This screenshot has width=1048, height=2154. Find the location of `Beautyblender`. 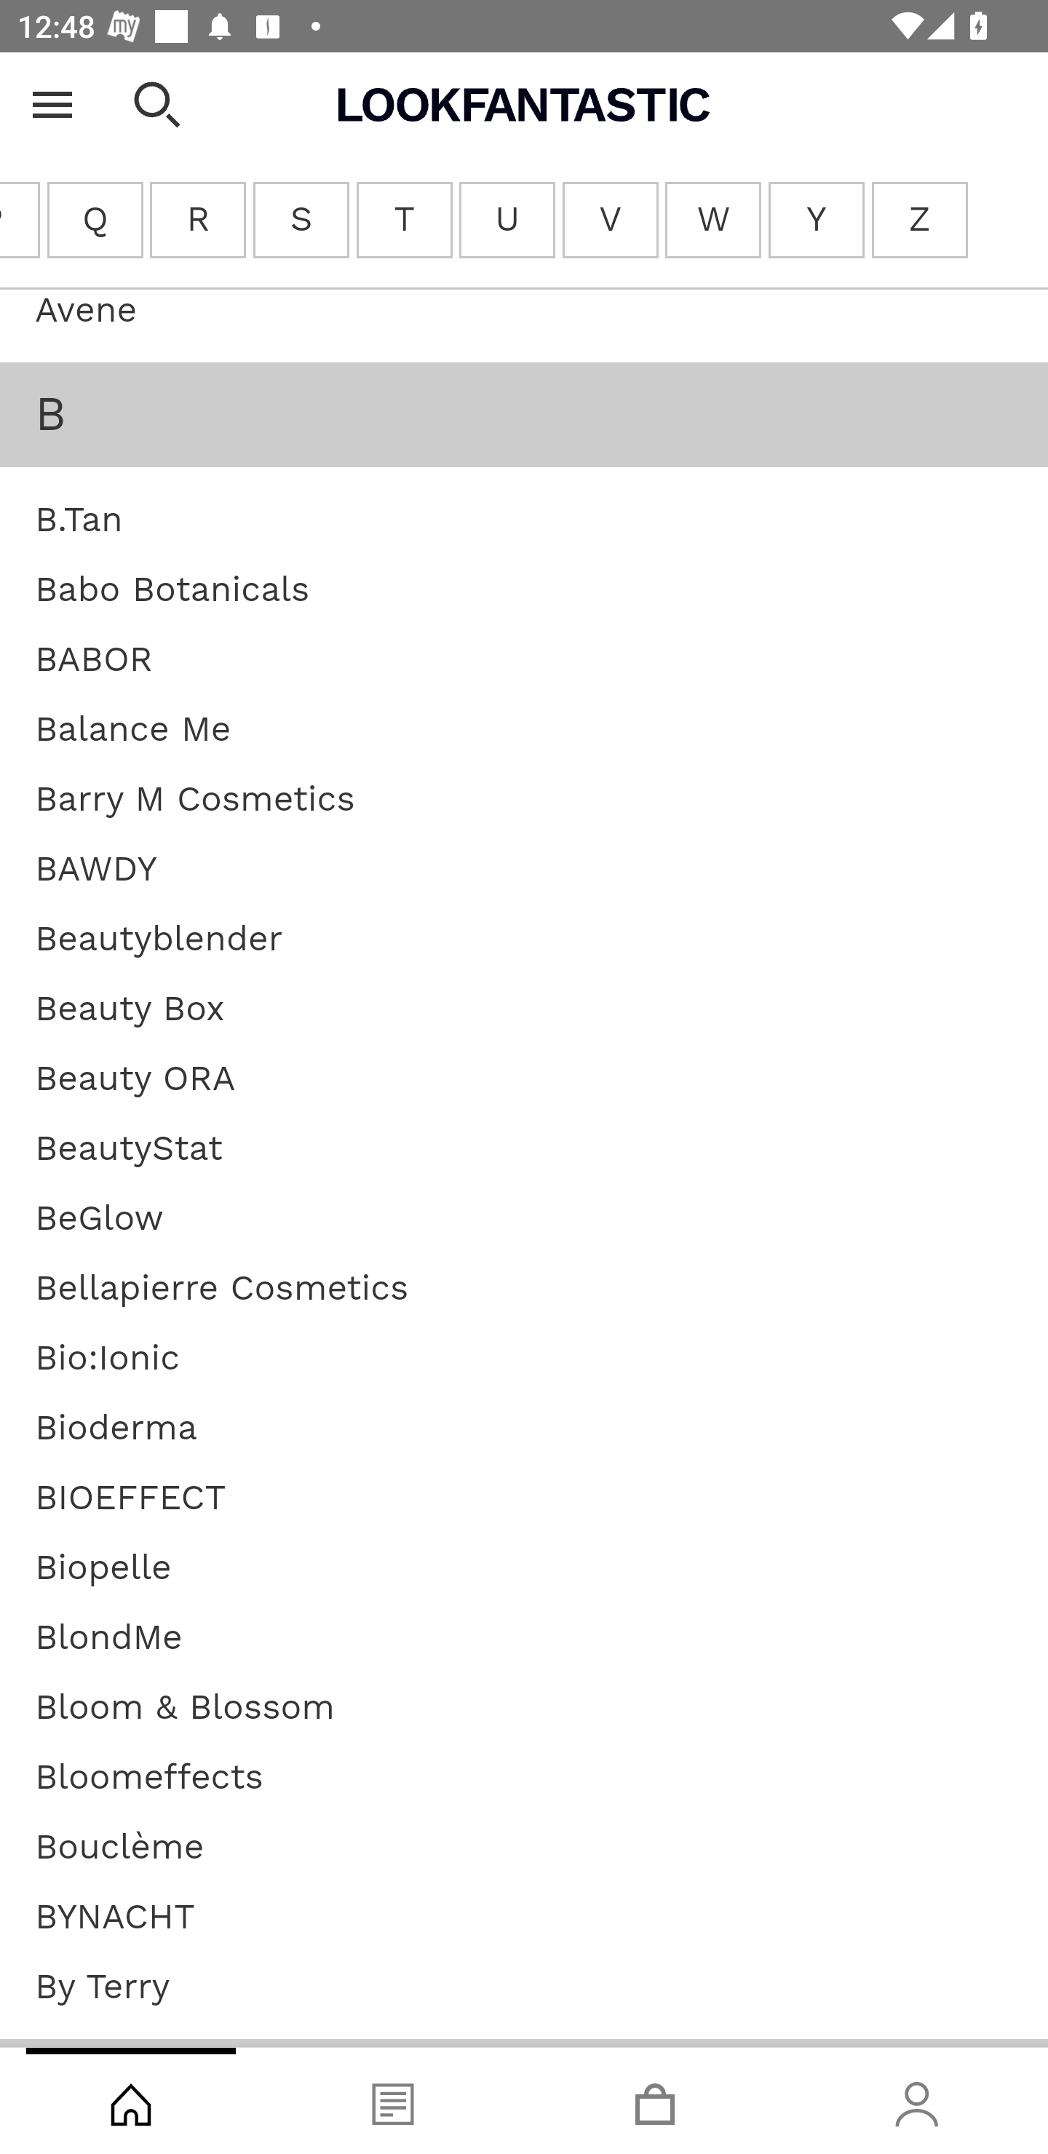

Beautyblender is located at coordinates (159, 941).